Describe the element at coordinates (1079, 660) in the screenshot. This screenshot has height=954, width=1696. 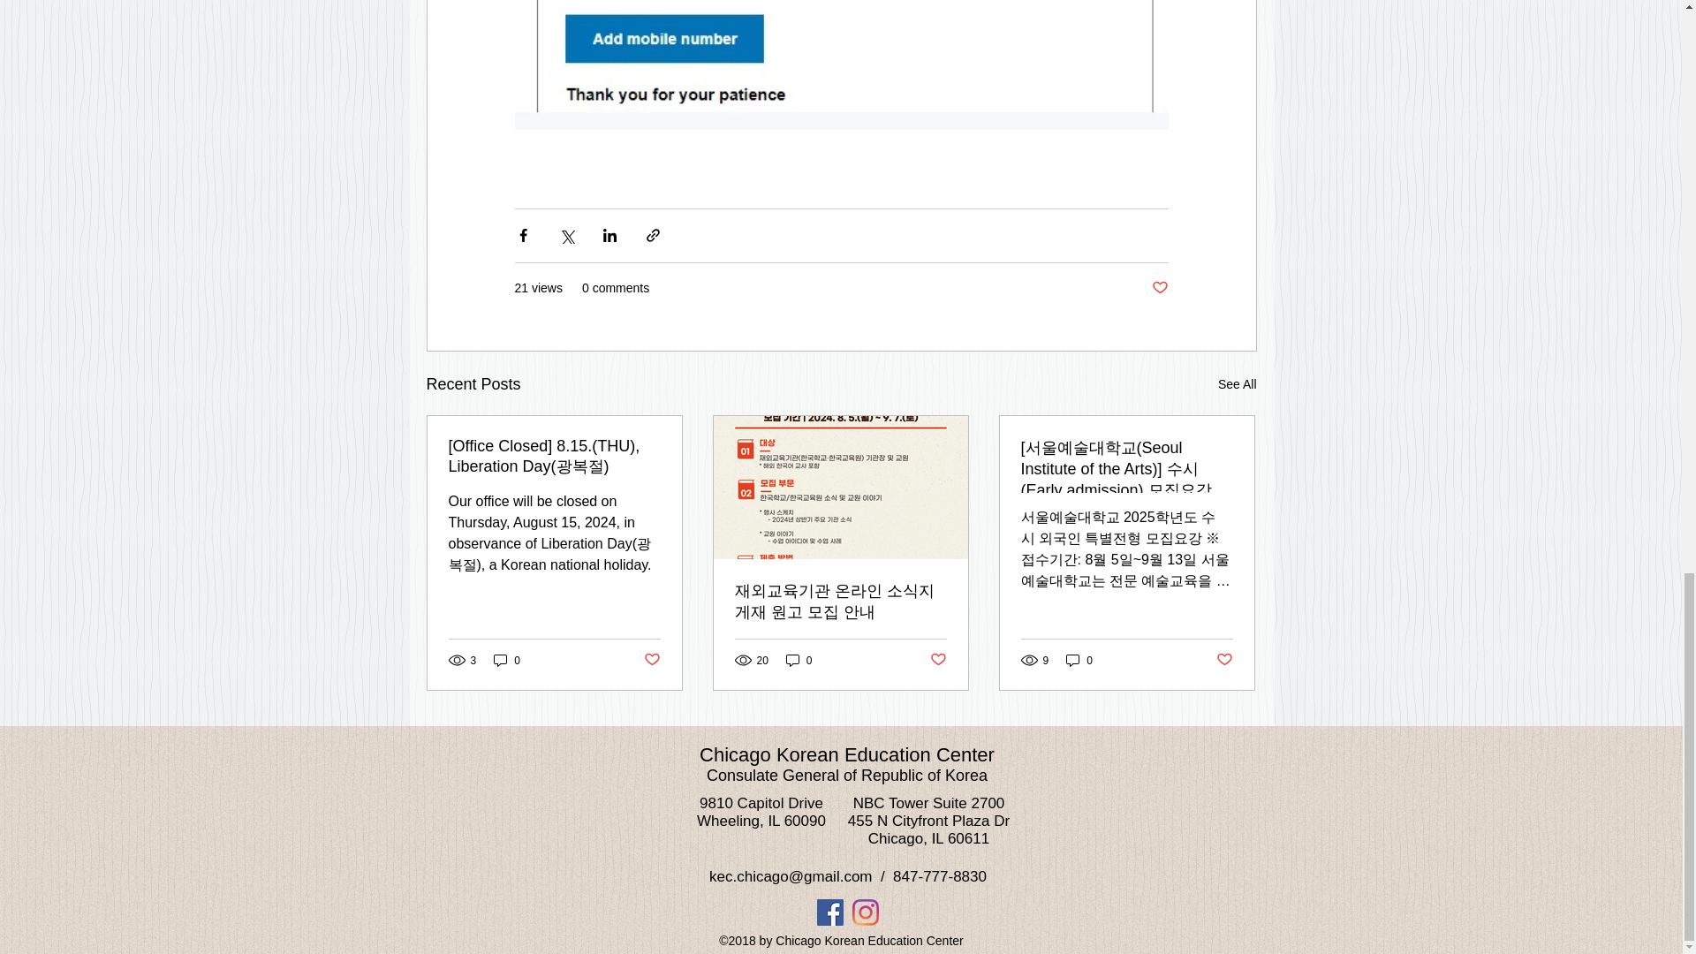
I see `0` at that location.